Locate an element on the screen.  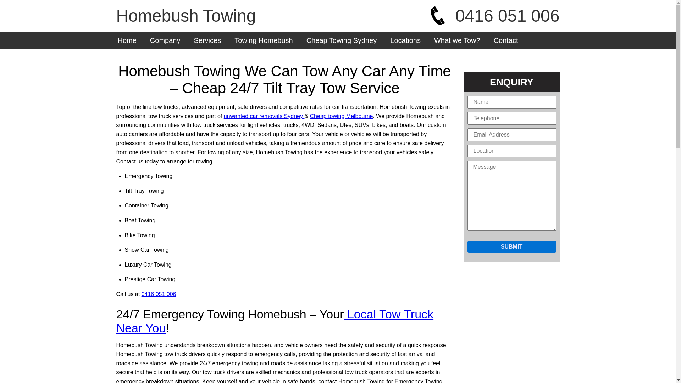
0416 051 006 is located at coordinates (495, 16).